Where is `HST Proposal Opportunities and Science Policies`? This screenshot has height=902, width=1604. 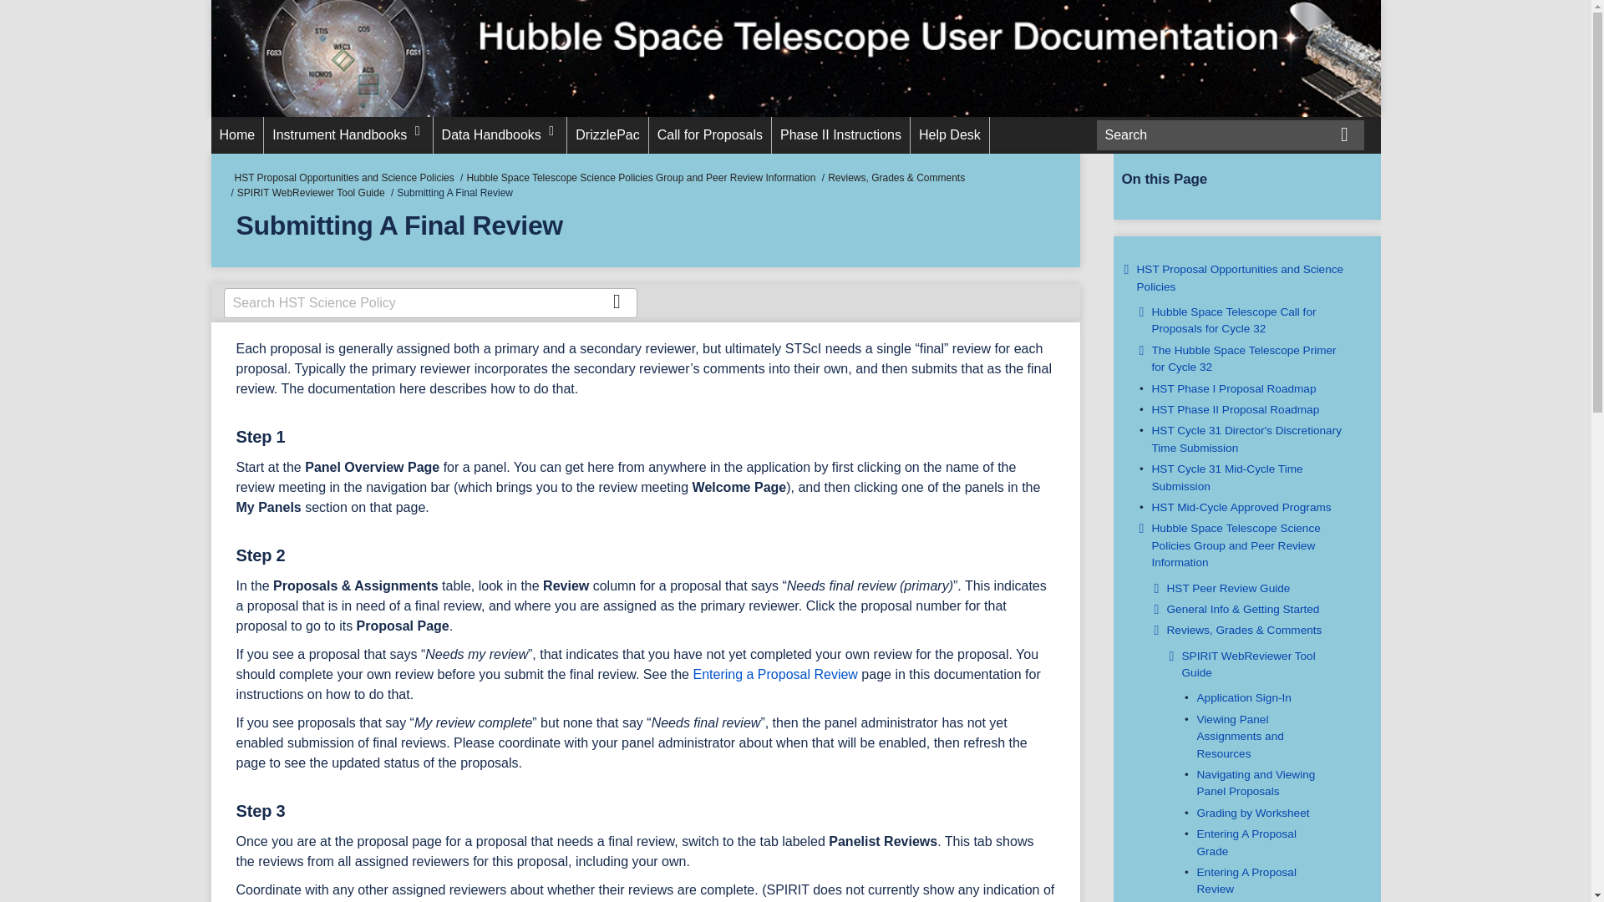
HST Proposal Opportunities and Science Policies is located at coordinates (1240, 277).